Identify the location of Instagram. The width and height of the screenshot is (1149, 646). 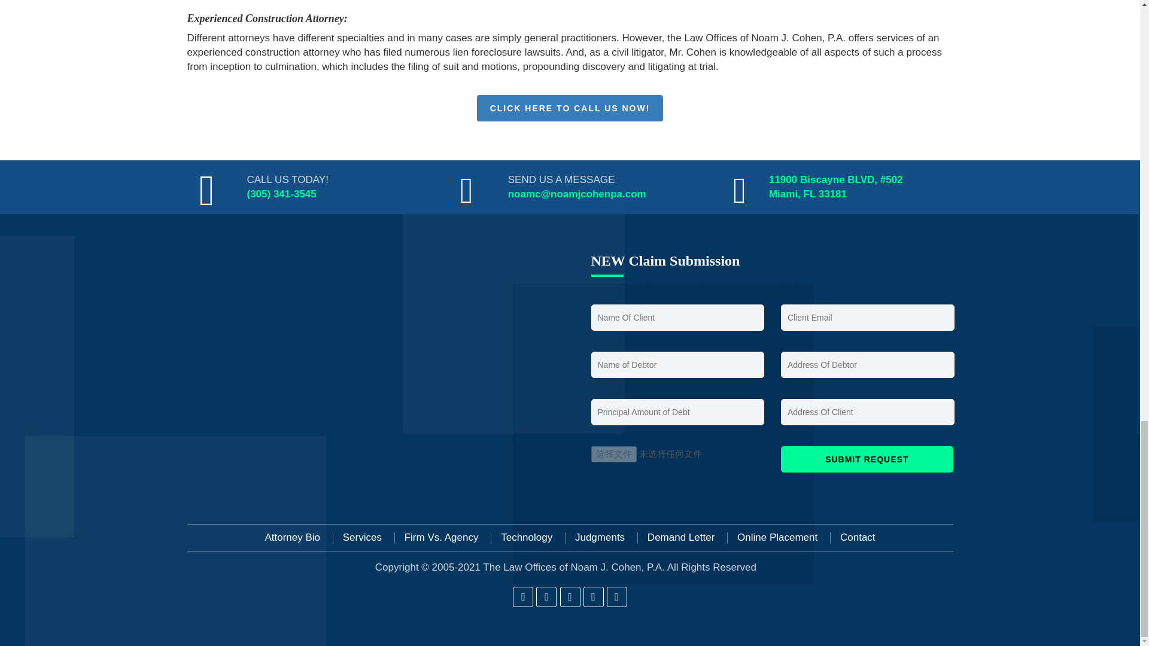
(570, 597).